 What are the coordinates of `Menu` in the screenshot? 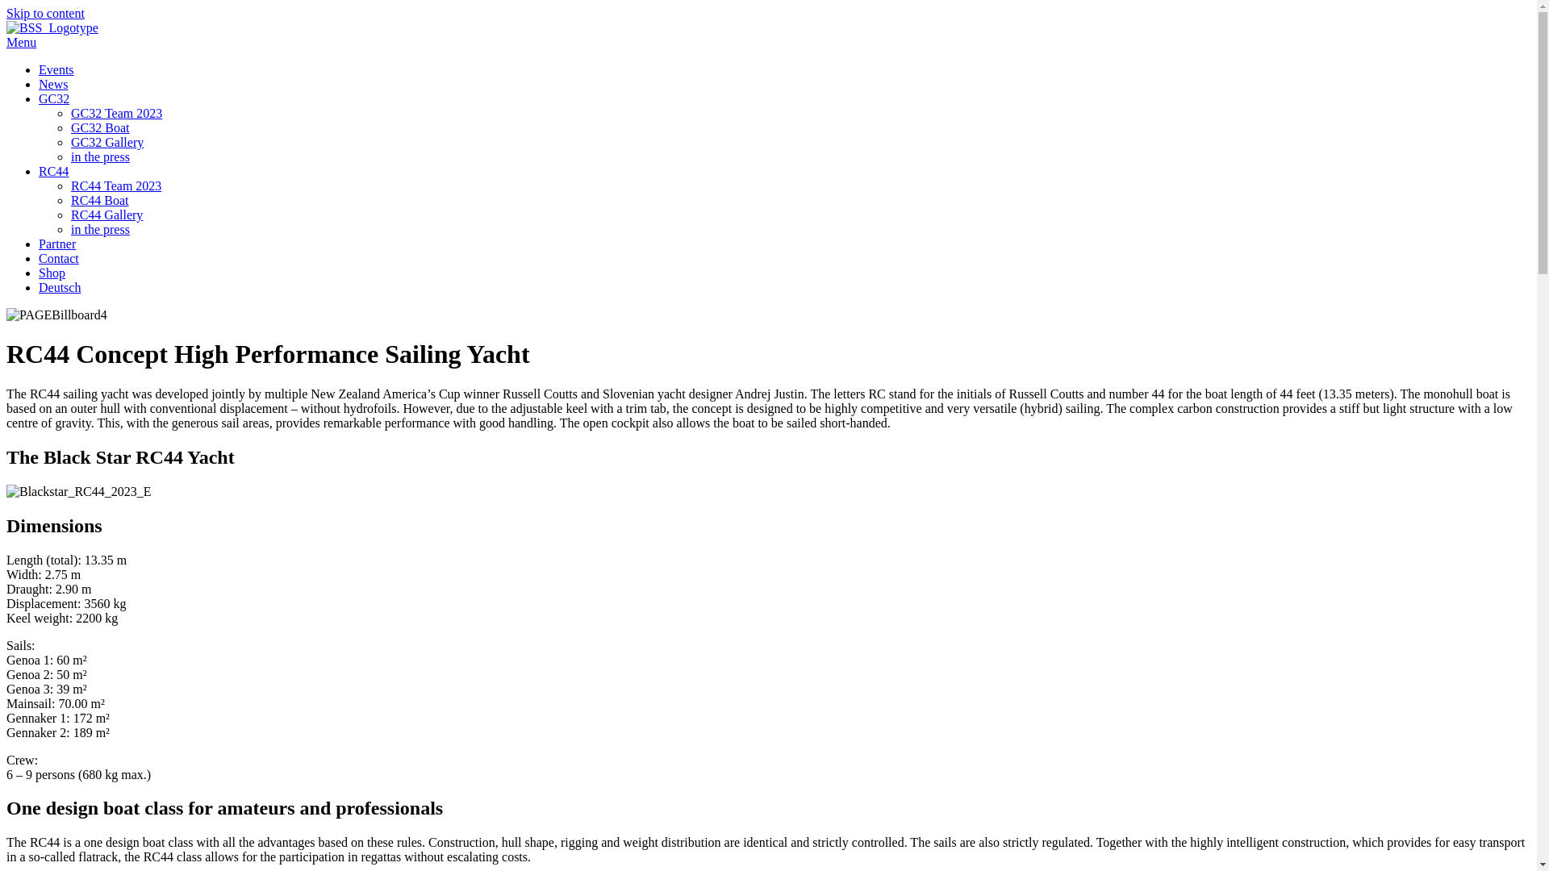 It's located at (21, 42).